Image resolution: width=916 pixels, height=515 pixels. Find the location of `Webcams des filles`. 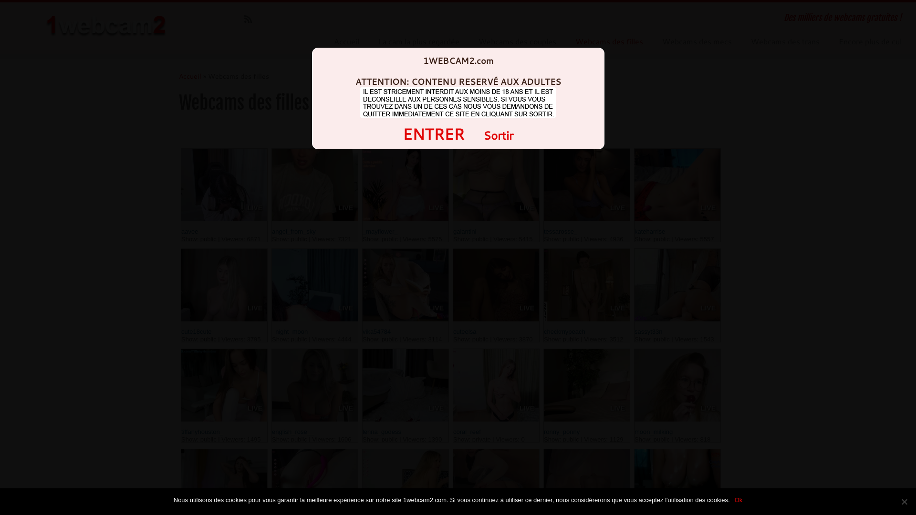

Webcams des filles is located at coordinates (609, 41).